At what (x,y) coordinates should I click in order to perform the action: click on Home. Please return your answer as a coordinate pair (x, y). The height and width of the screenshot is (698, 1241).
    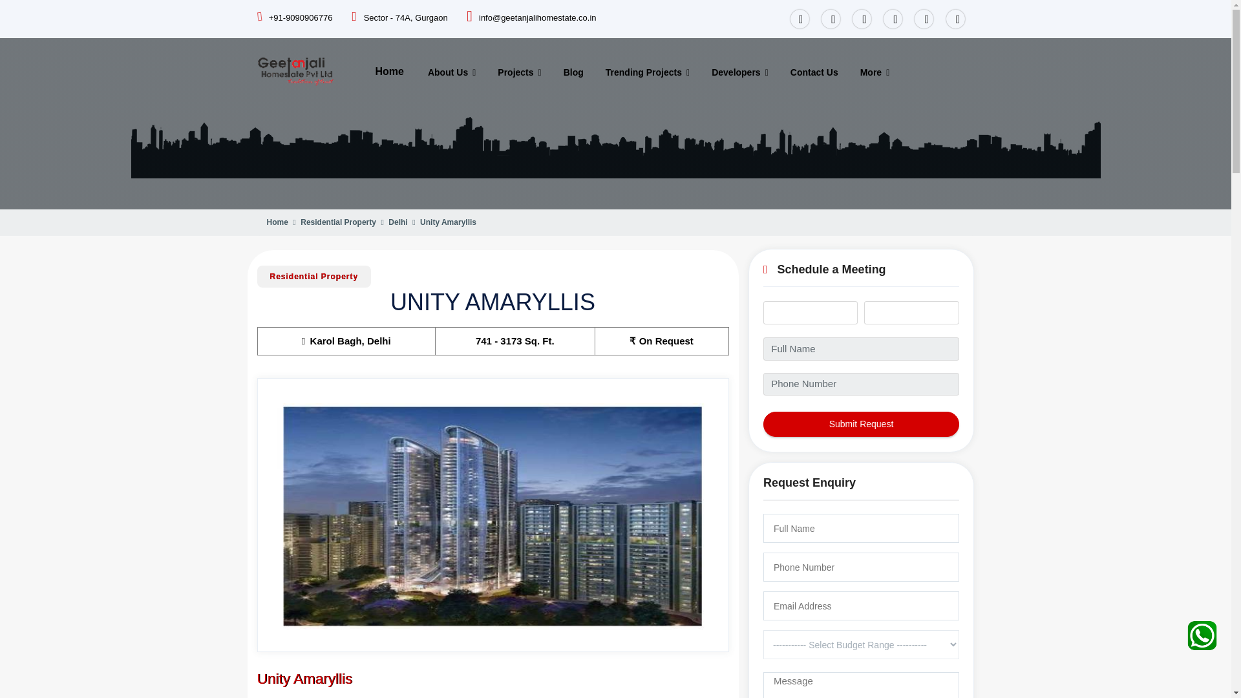
    Looking at the image, I should click on (389, 71).